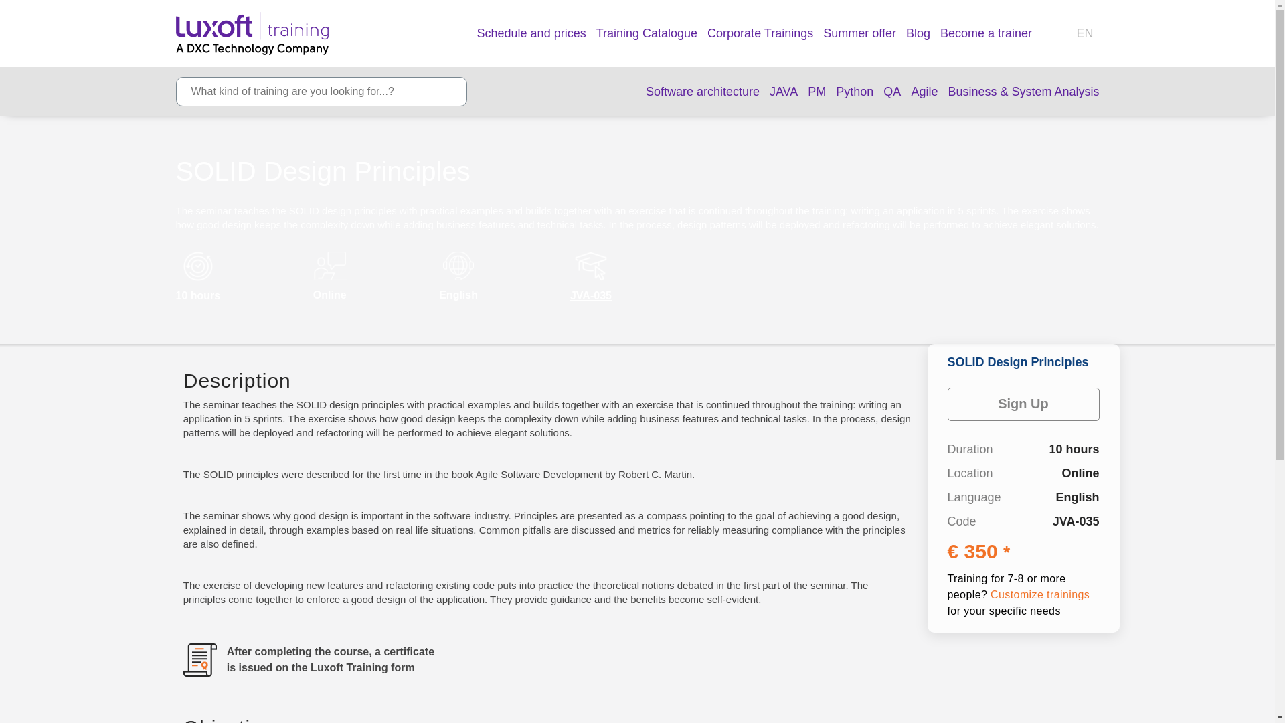 This screenshot has height=723, width=1285. Describe the element at coordinates (1057, 33) in the screenshot. I see `Contacts` at that location.